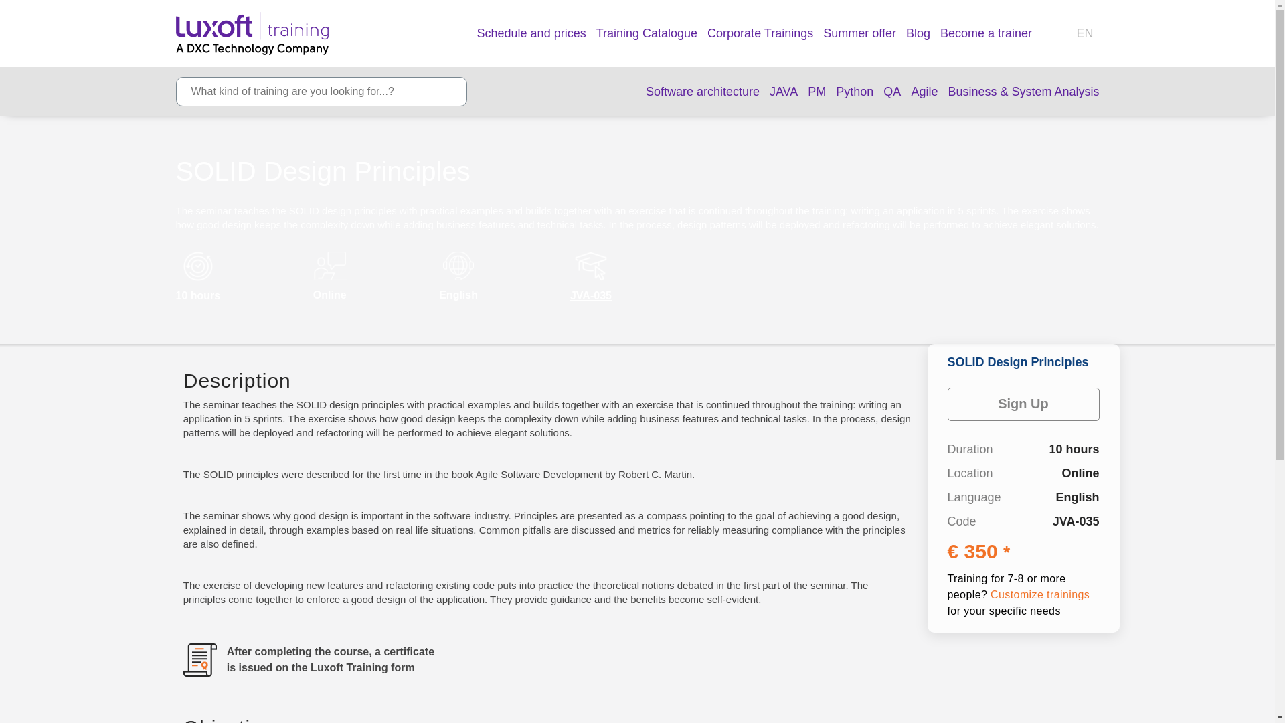 This screenshot has height=723, width=1285. Describe the element at coordinates (1057, 33) in the screenshot. I see `Contacts` at that location.